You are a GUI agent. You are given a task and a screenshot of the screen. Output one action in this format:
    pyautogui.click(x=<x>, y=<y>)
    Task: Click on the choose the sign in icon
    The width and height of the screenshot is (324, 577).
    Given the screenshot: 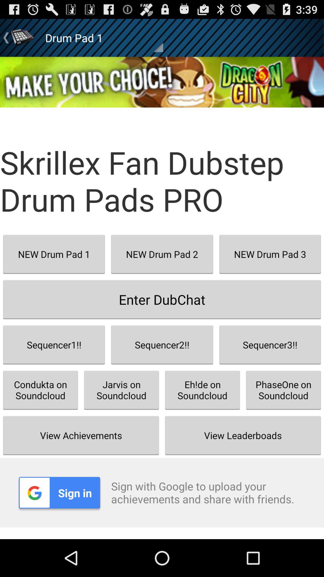 What is the action you would take?
    pyautogui.click(x=59, y=493)
    